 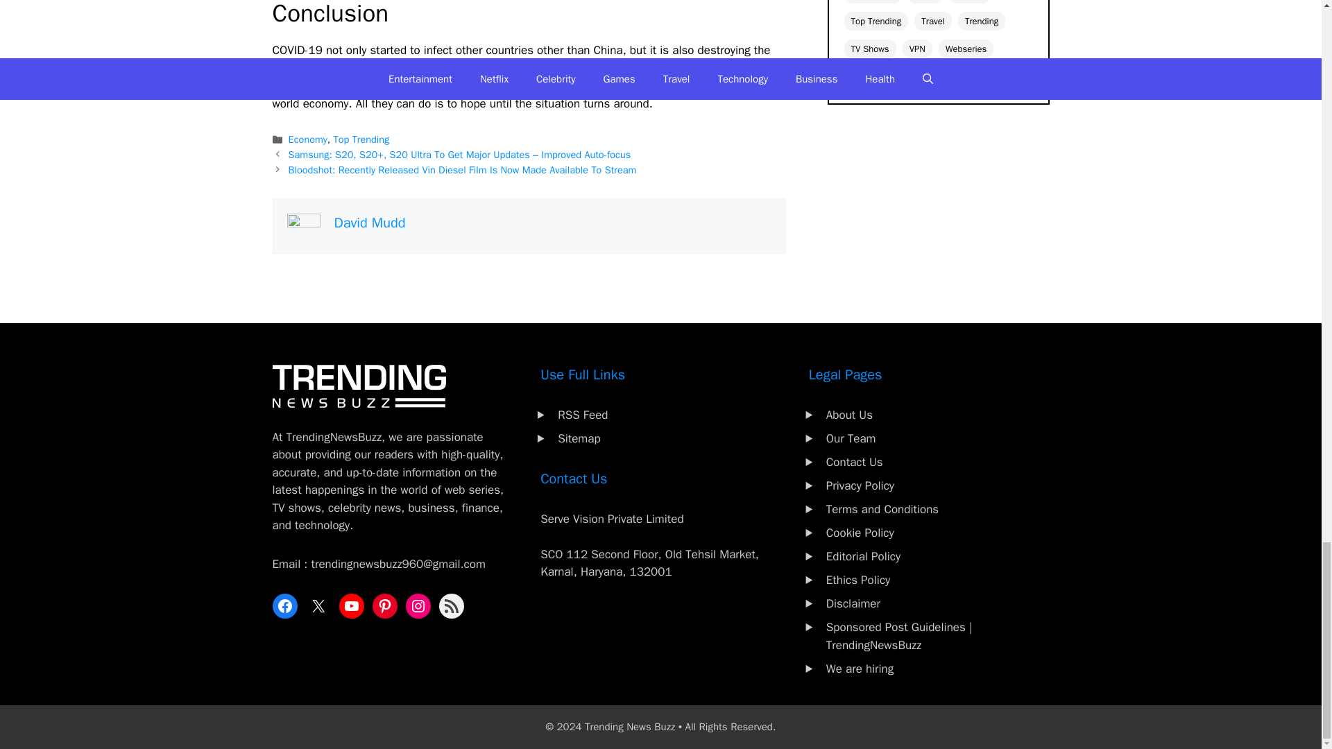 I want to click on Trendingnewsbuzz-white, so click(x=358, y=386).